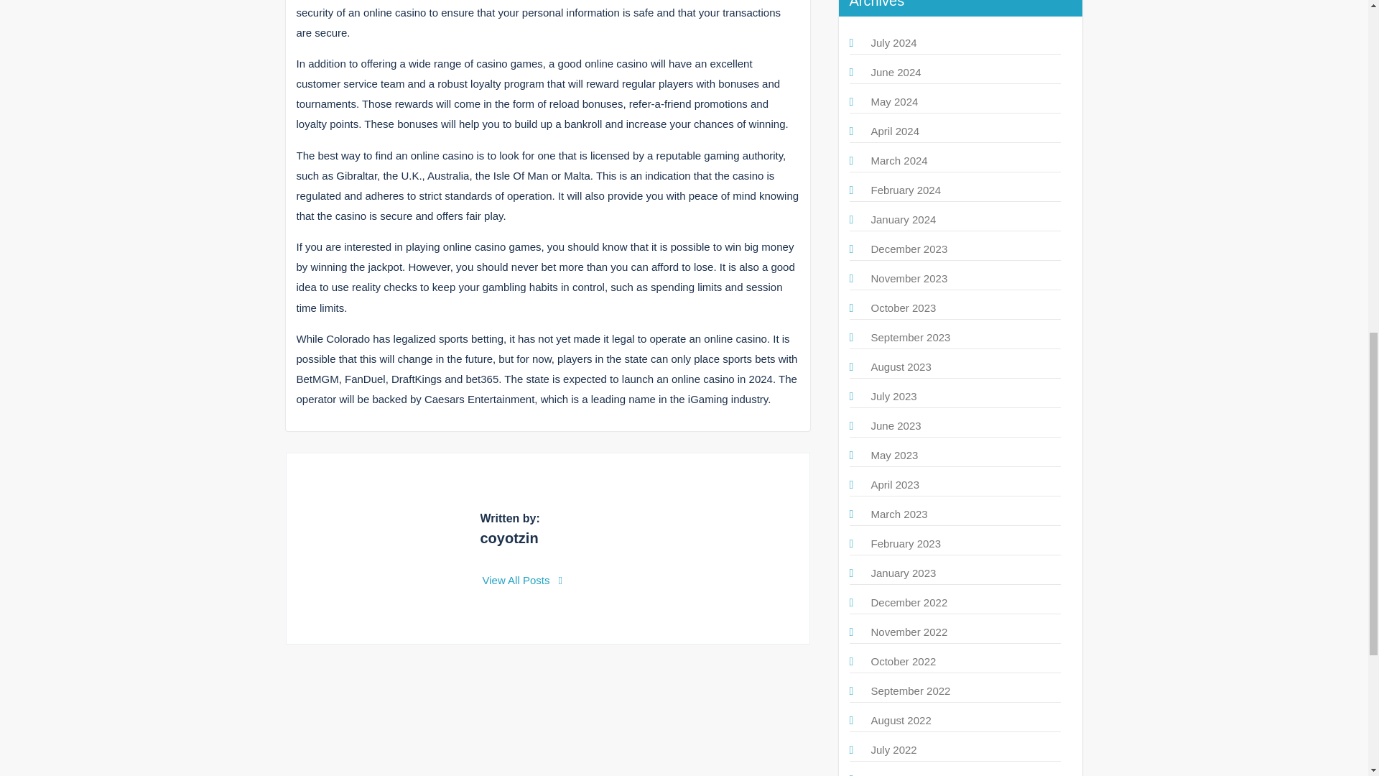  I want to click on March 2023, so click(898, 514).